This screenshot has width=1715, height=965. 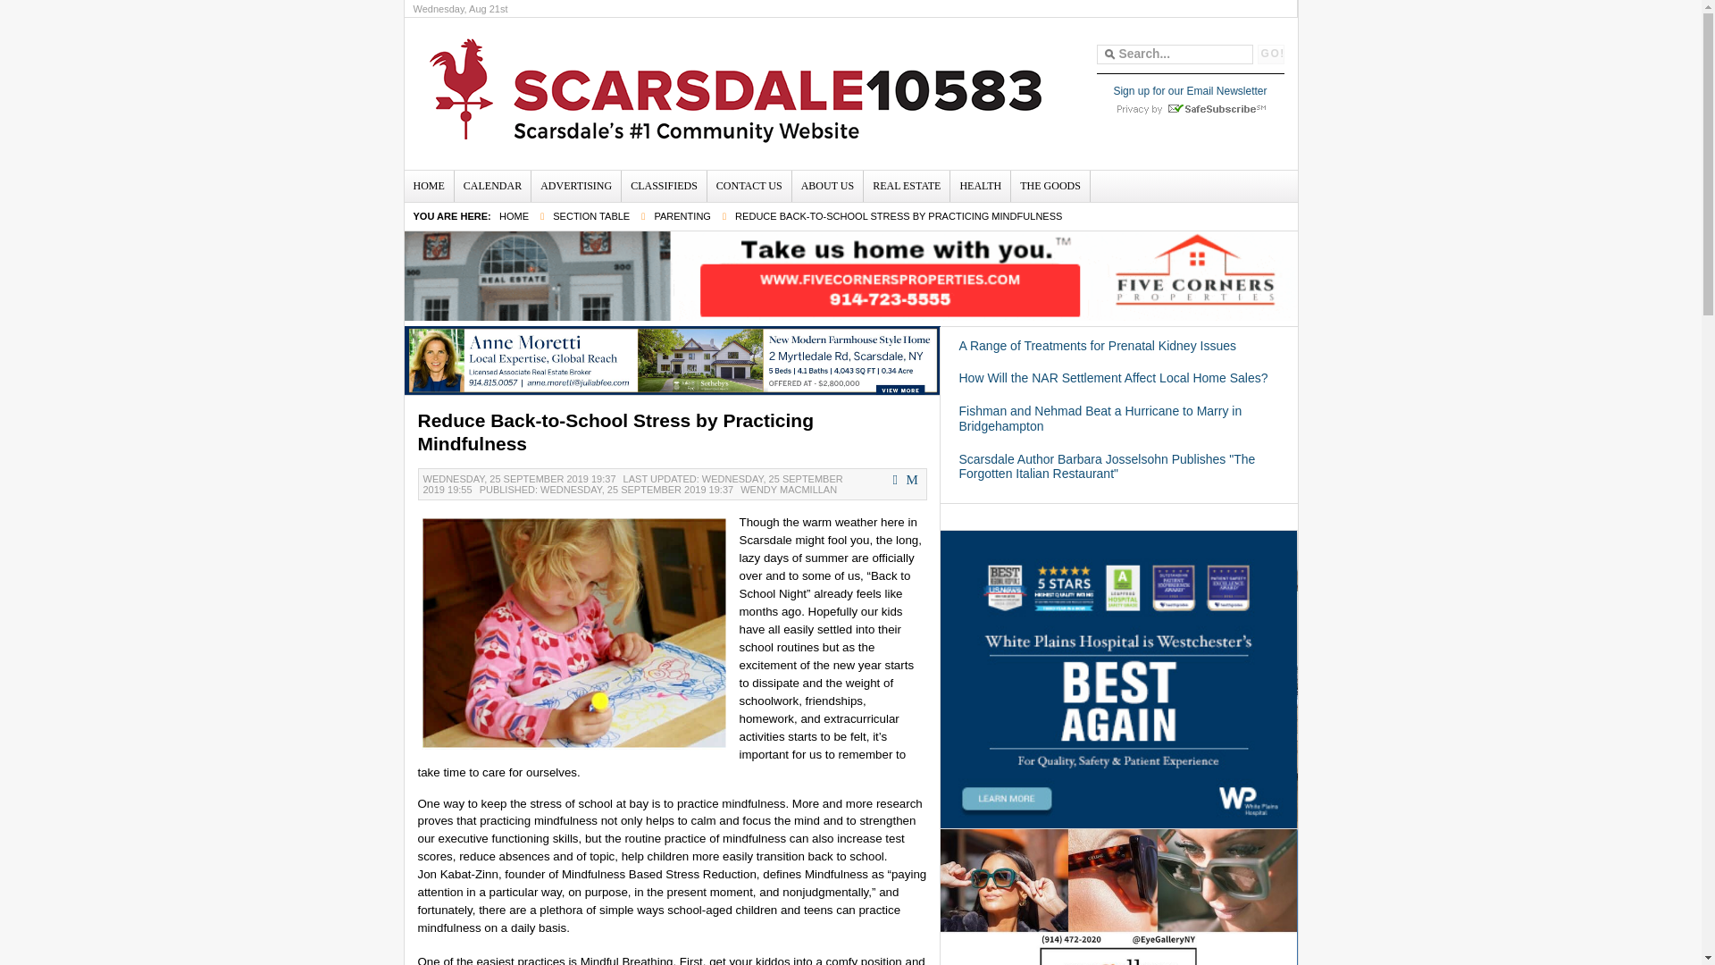 What do you see at coordinates (1113, 377) in the screenshot?
I see `How Will the NAR Settlement Affect Local Home Sales?` at bounding box center [1113, 377].